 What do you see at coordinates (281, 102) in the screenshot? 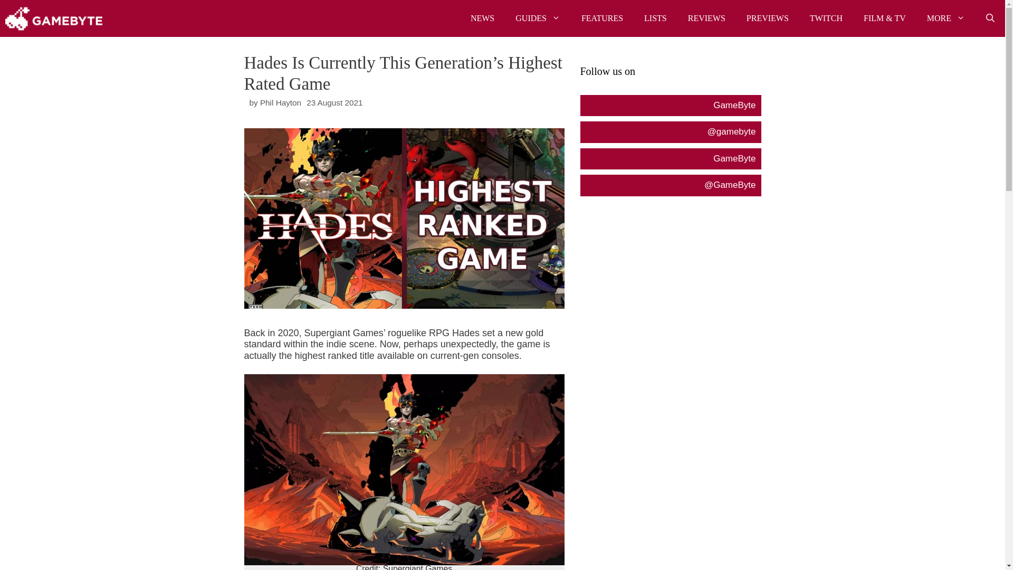
I see `View all posts by Phil Hayton` at bounding box center [281, 102].